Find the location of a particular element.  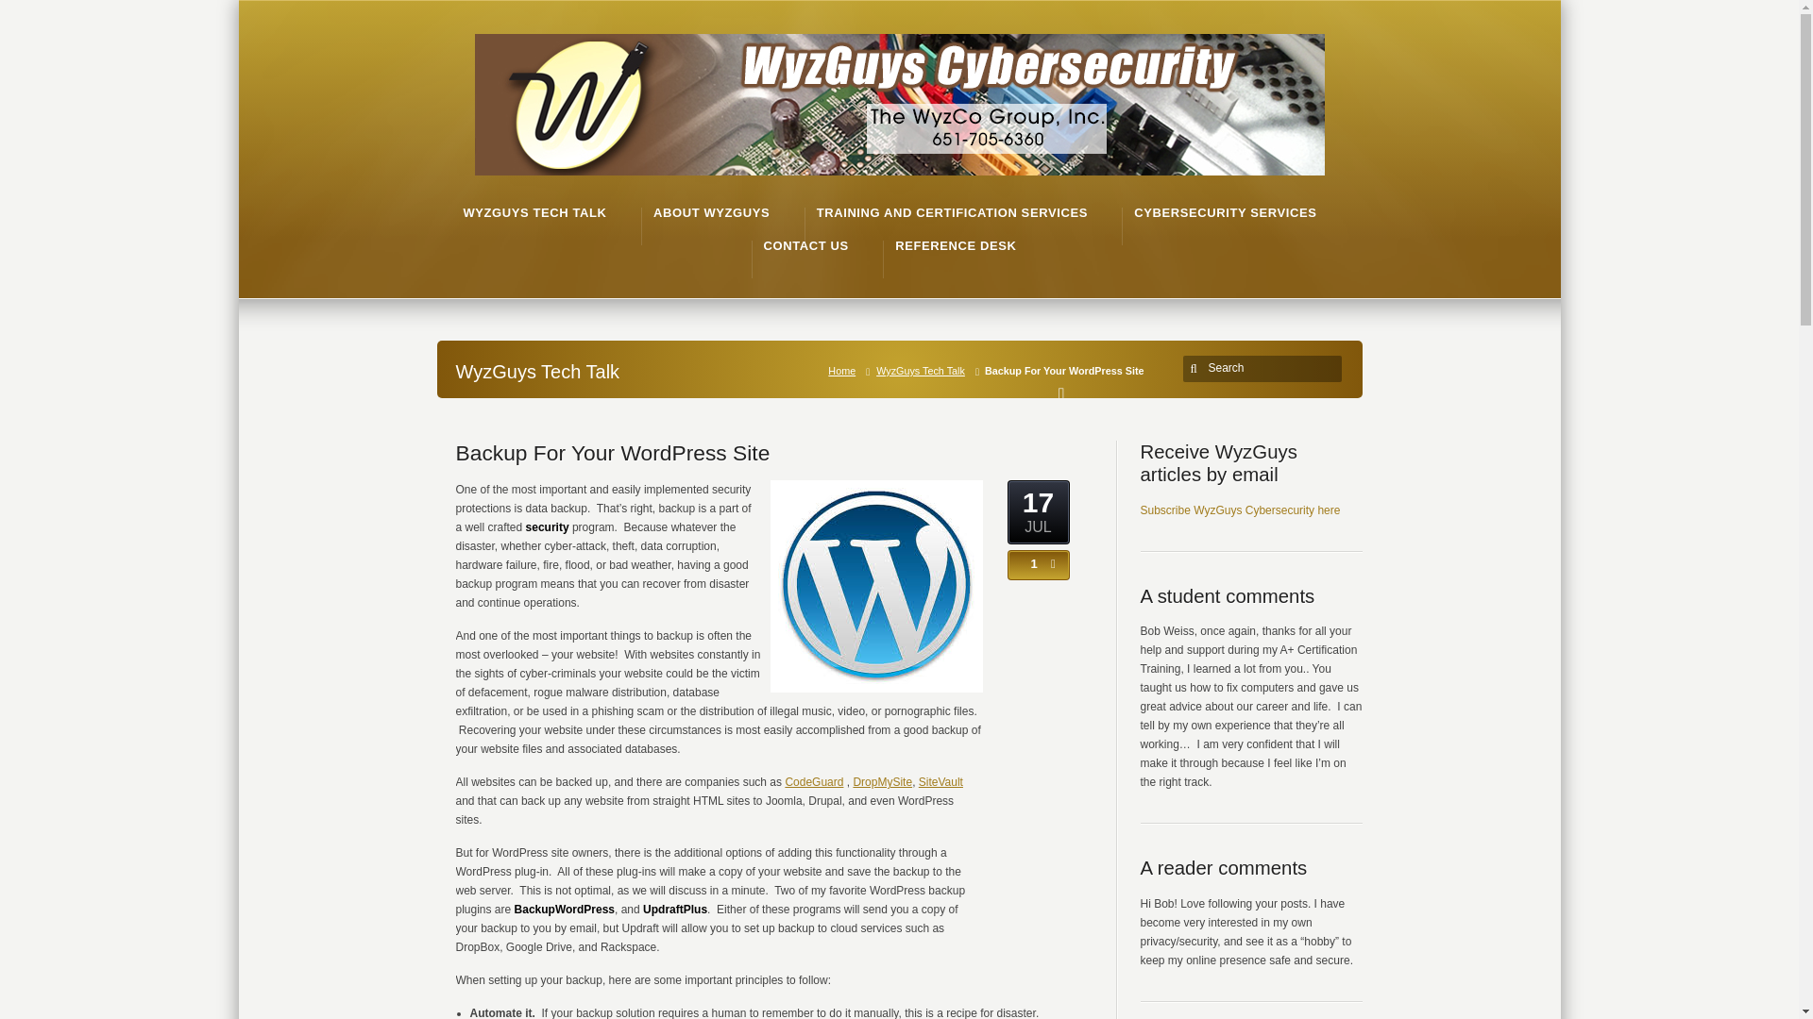

CYBERSECURITY SERVICES is located at coordinates (1225, 213).